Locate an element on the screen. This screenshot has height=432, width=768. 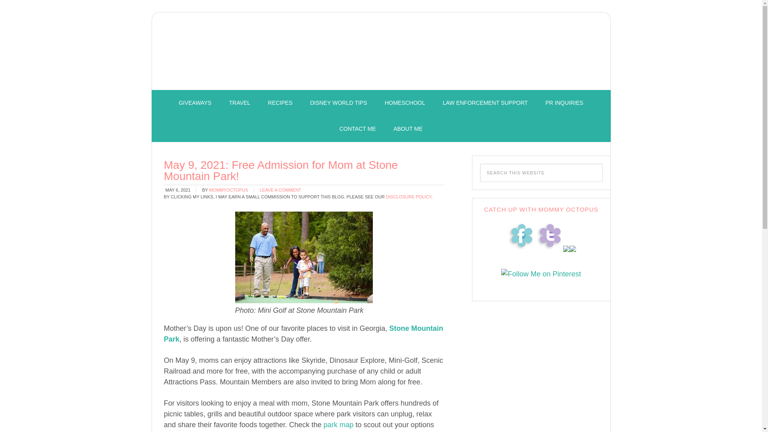
DISCLOSURE POLICY is located at coordinates (409, 197).